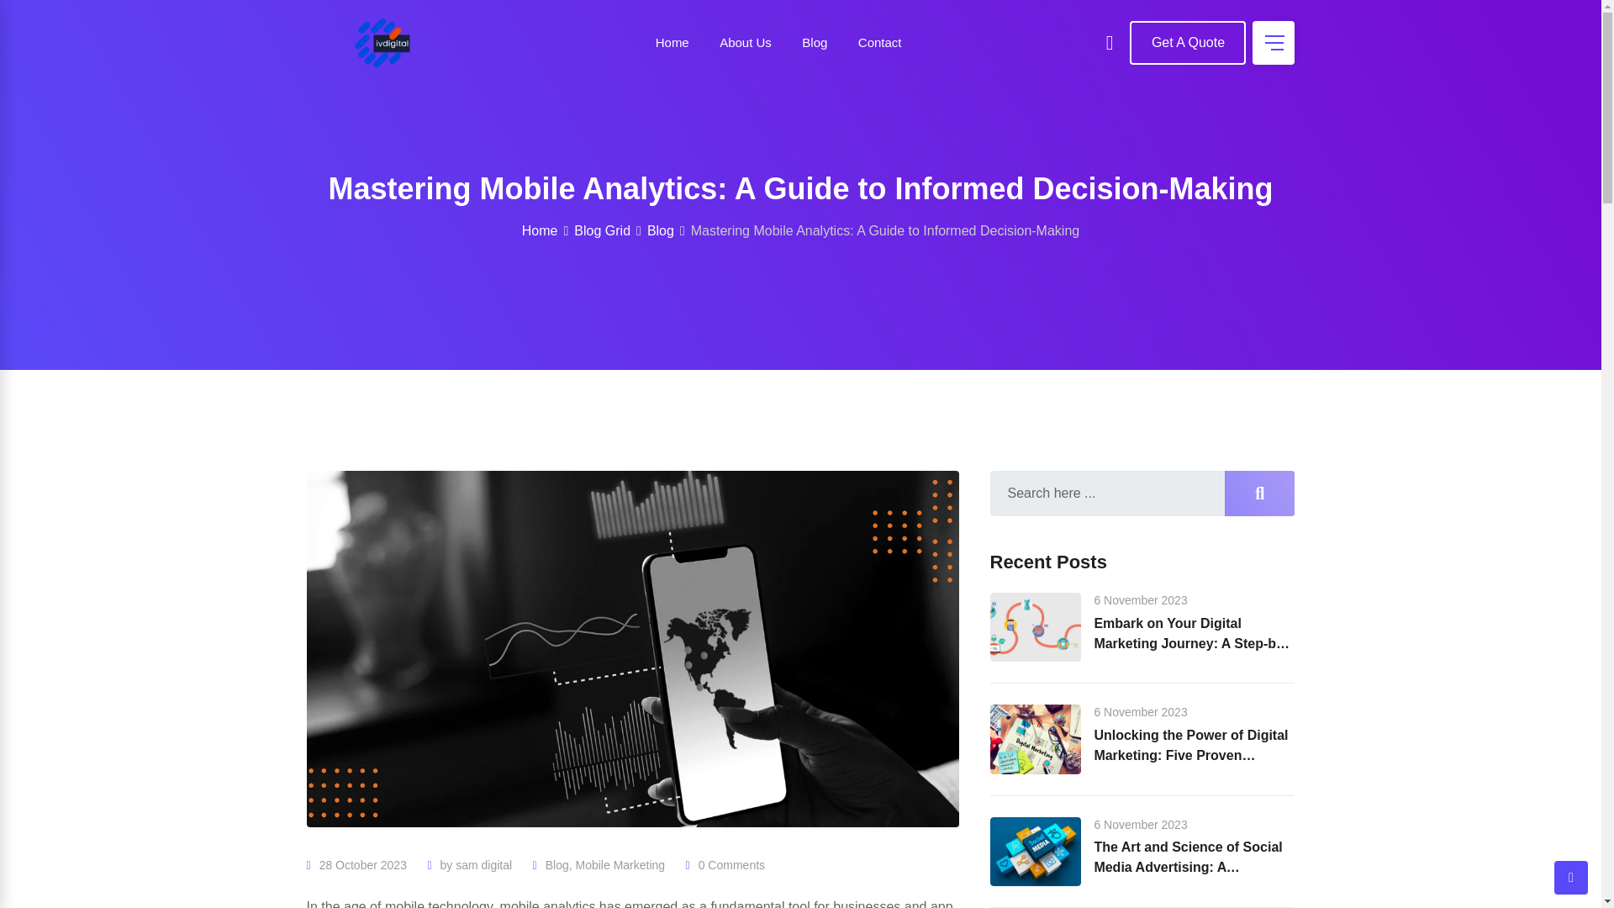 Image resolution: width=1614 pixels, height=908 pixels. I want to click on Go to the Blog category archives., so click(661, 230).